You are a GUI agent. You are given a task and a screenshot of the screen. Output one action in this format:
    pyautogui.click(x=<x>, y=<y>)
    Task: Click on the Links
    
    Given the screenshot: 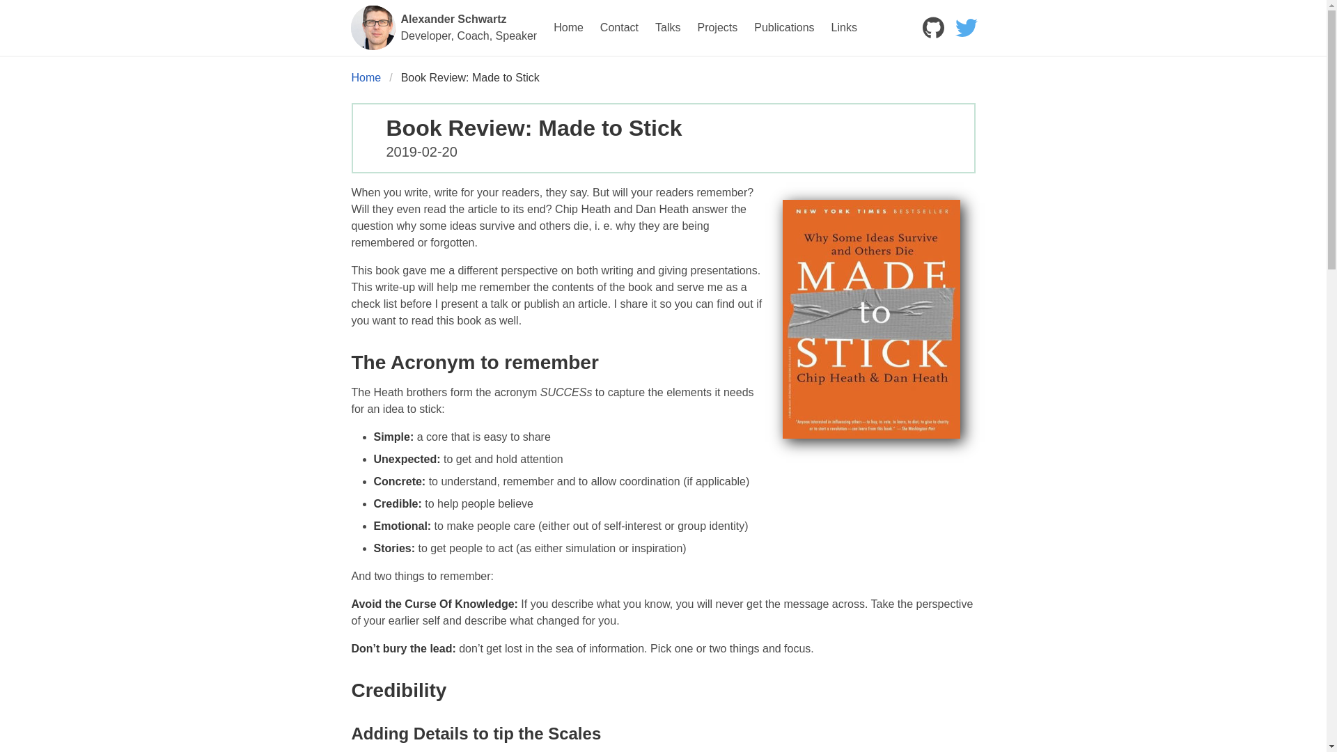 What is the action you would take?
    pyautogui.click(x=844, y=28)
    